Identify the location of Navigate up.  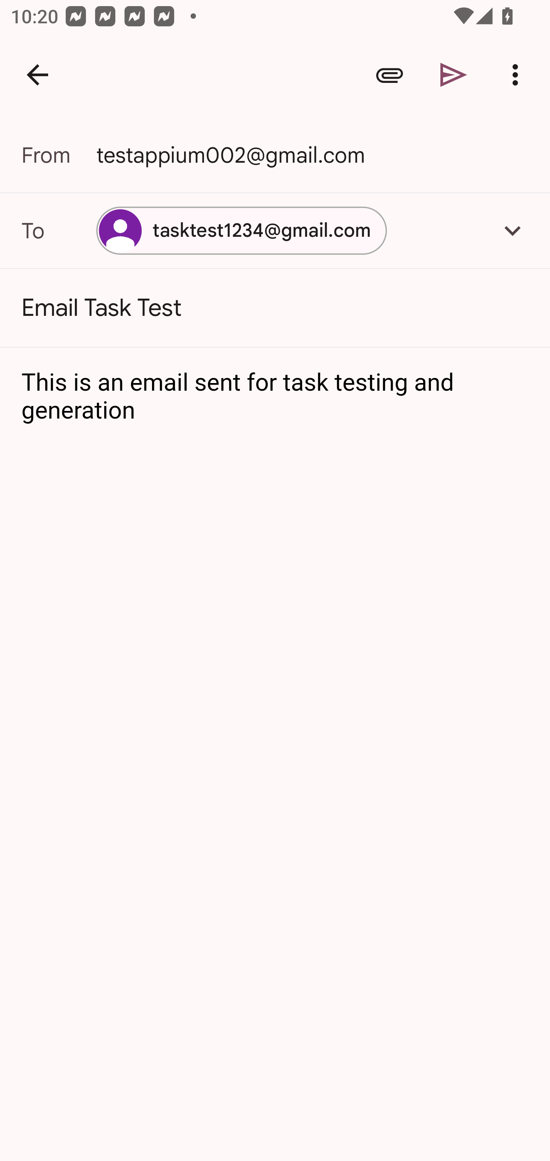
(37, 75).